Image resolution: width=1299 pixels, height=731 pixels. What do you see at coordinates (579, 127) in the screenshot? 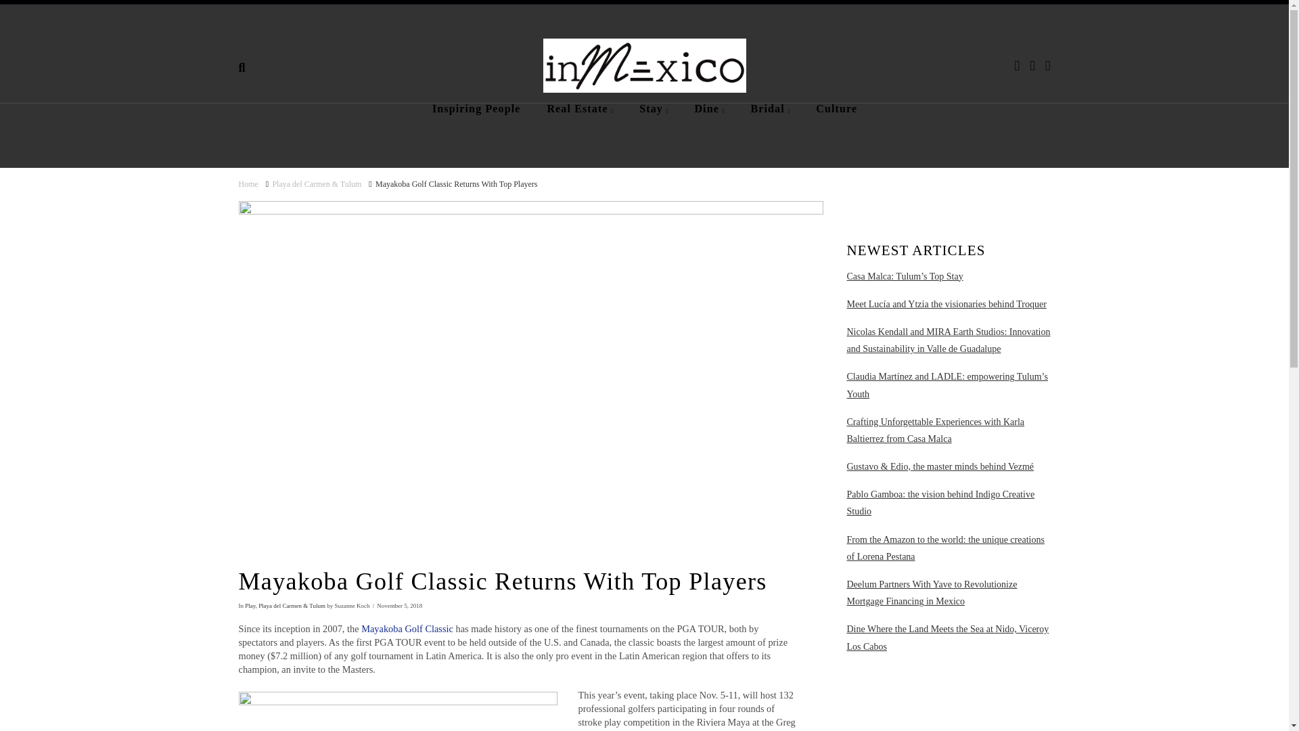
I see `Real Estate` at bounding box center [579, 127].